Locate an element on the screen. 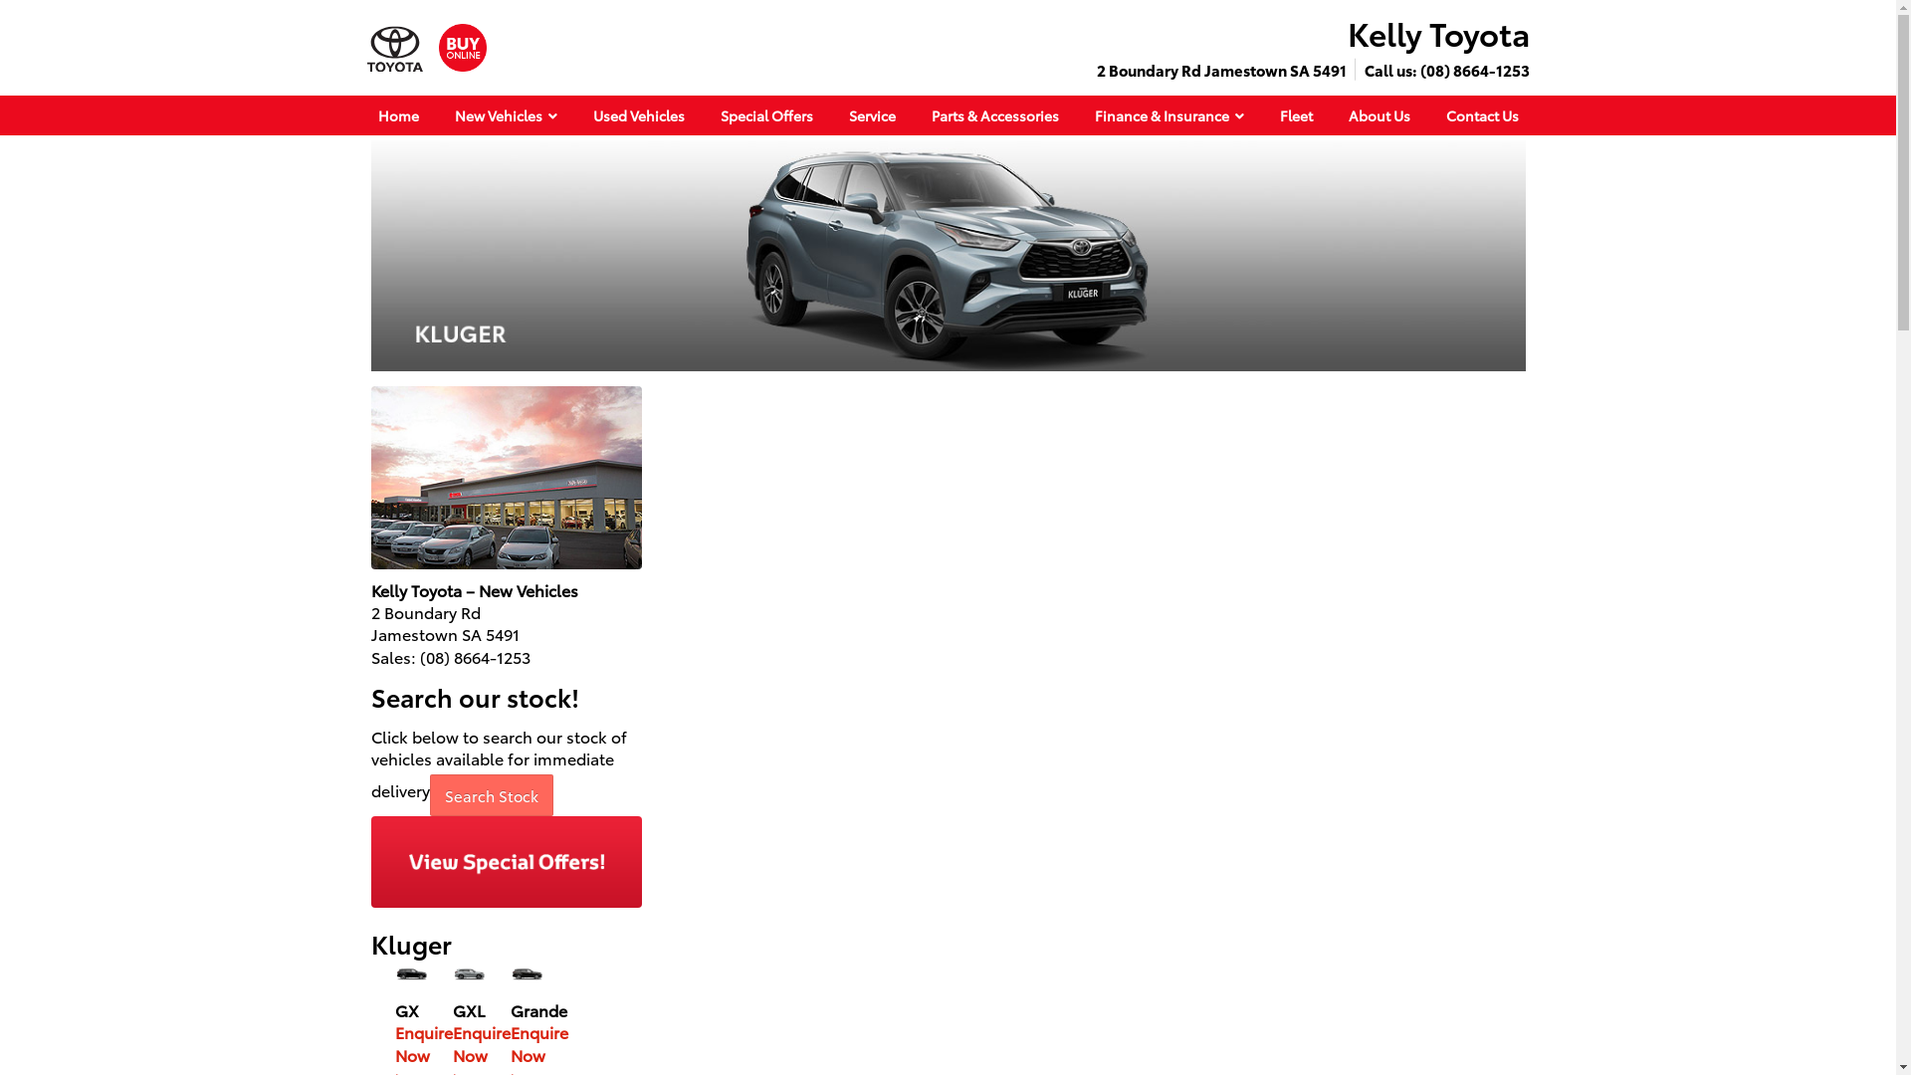 The image size is (1911, 1075). Contact Us is located at coordinates (1481, 115).